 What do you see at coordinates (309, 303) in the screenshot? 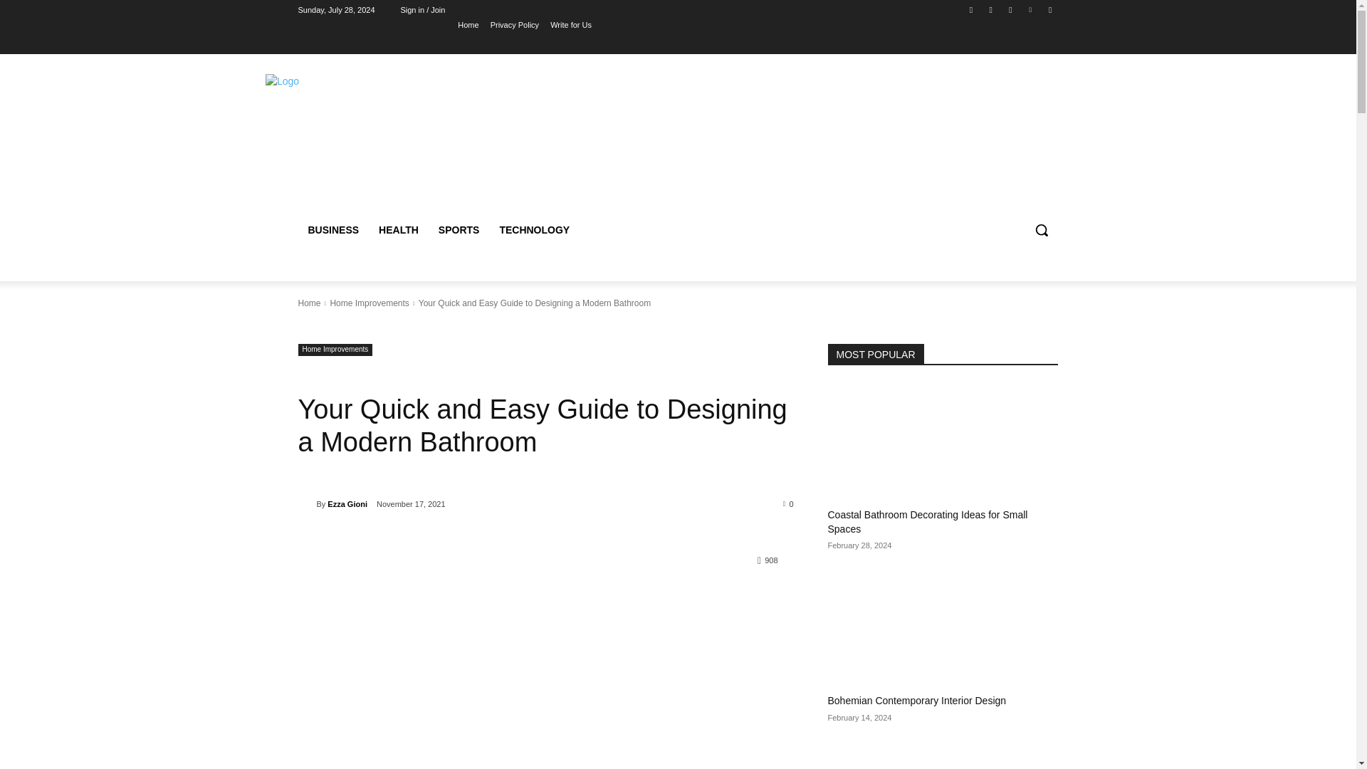
I see `Home` at bounding box center [309, 303].